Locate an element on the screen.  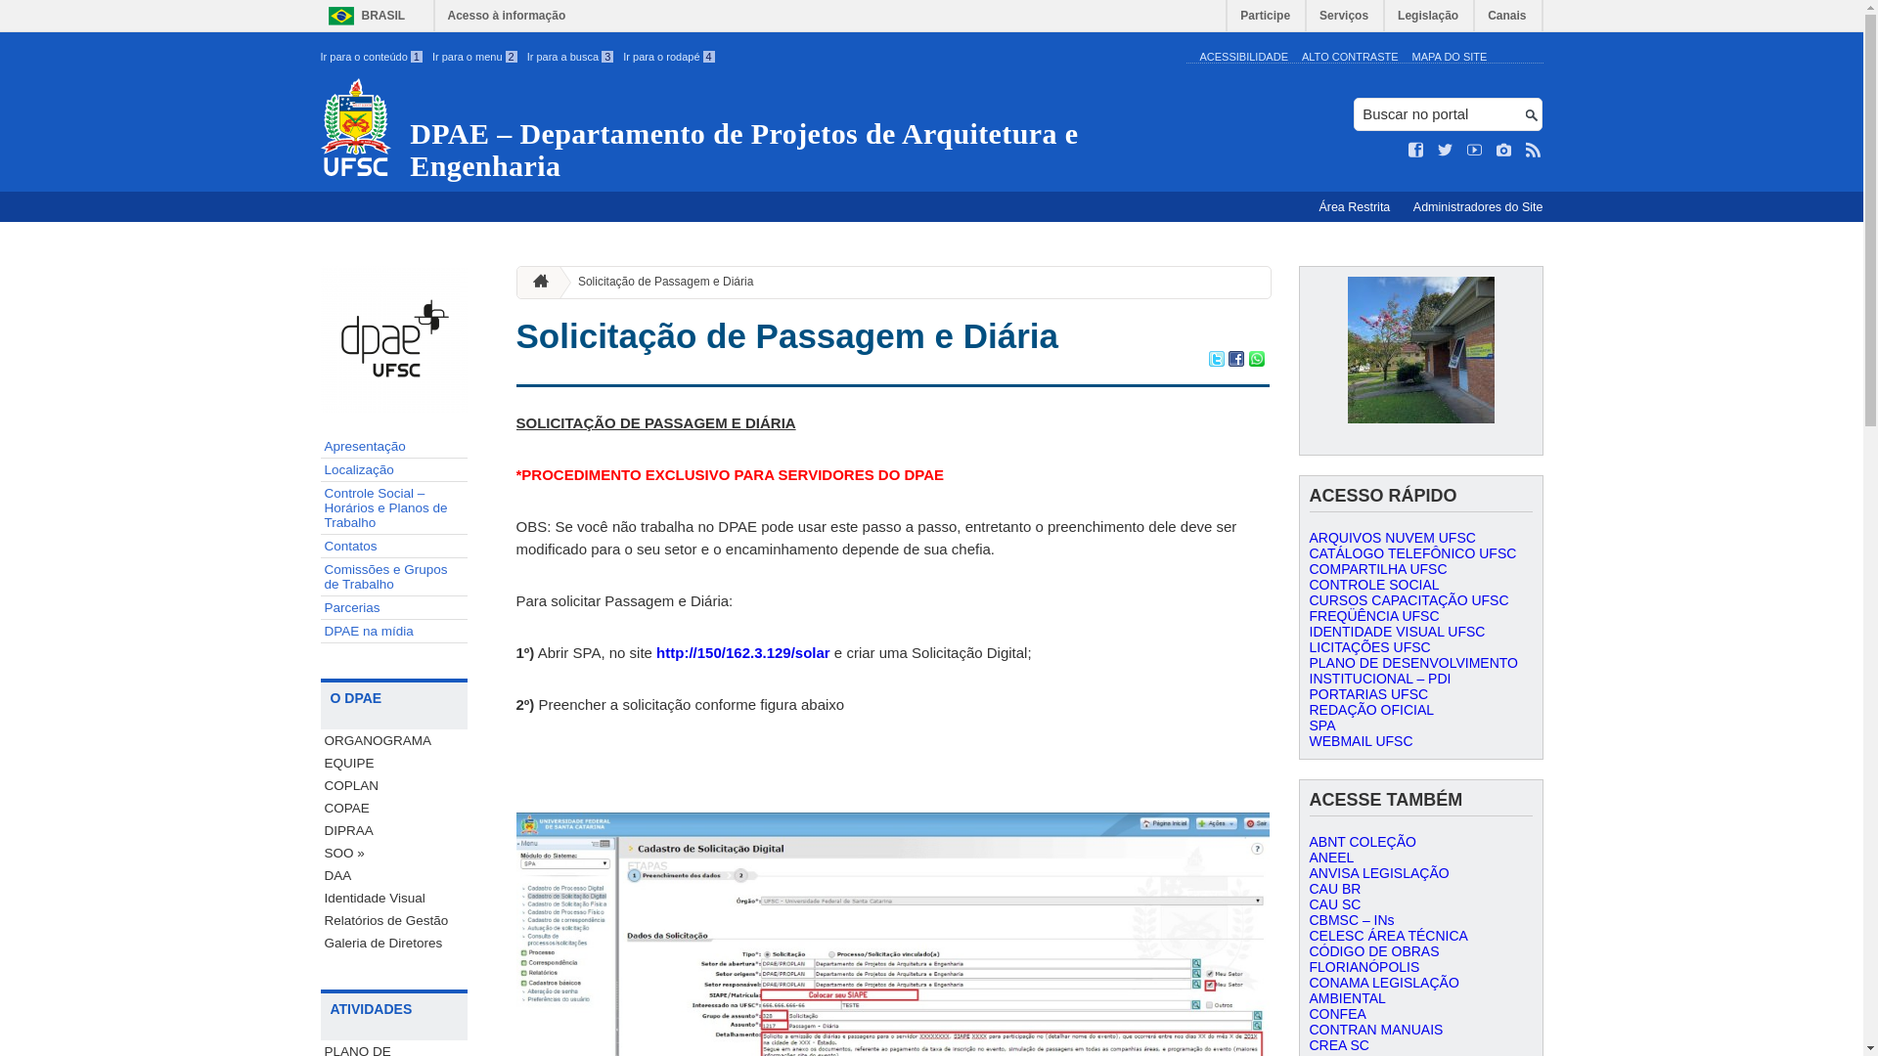
BRASIL is located at coordinates (362, 16).